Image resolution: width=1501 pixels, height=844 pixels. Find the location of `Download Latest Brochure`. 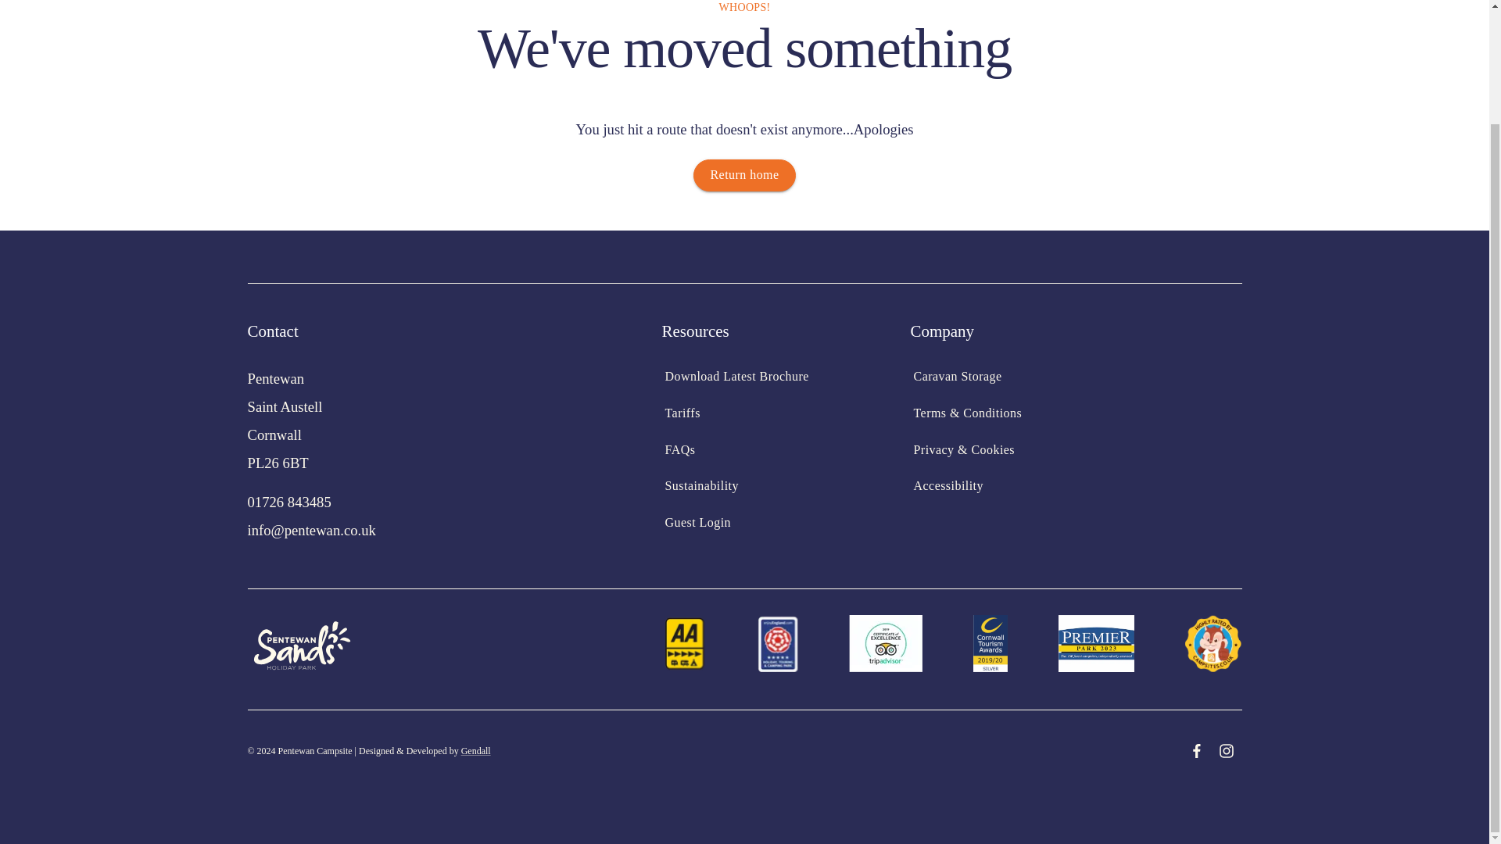

Download Latest Brochure is located at coordinates (736, 377).